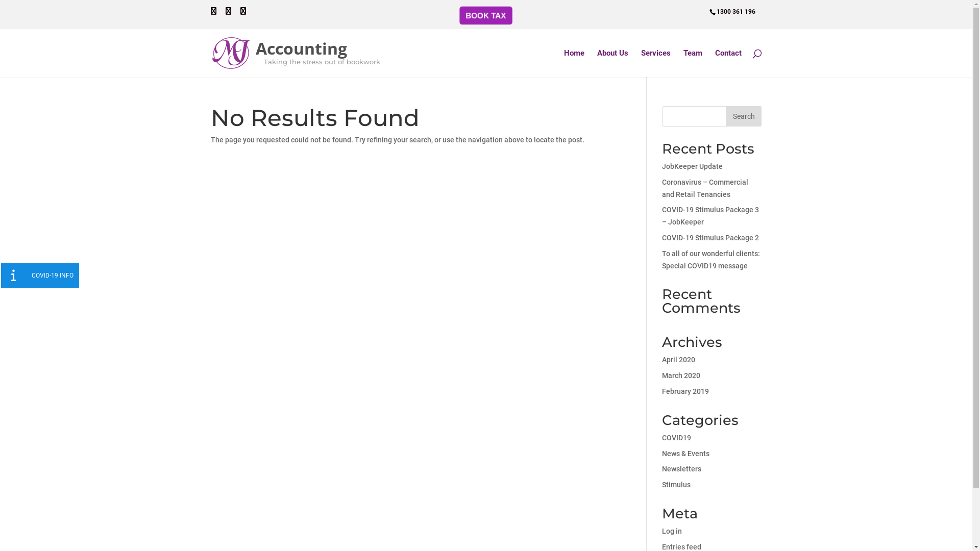 The image size is (980, 551). I want to click on COVID-19 Stimulus Package 2, so click(710, 238).